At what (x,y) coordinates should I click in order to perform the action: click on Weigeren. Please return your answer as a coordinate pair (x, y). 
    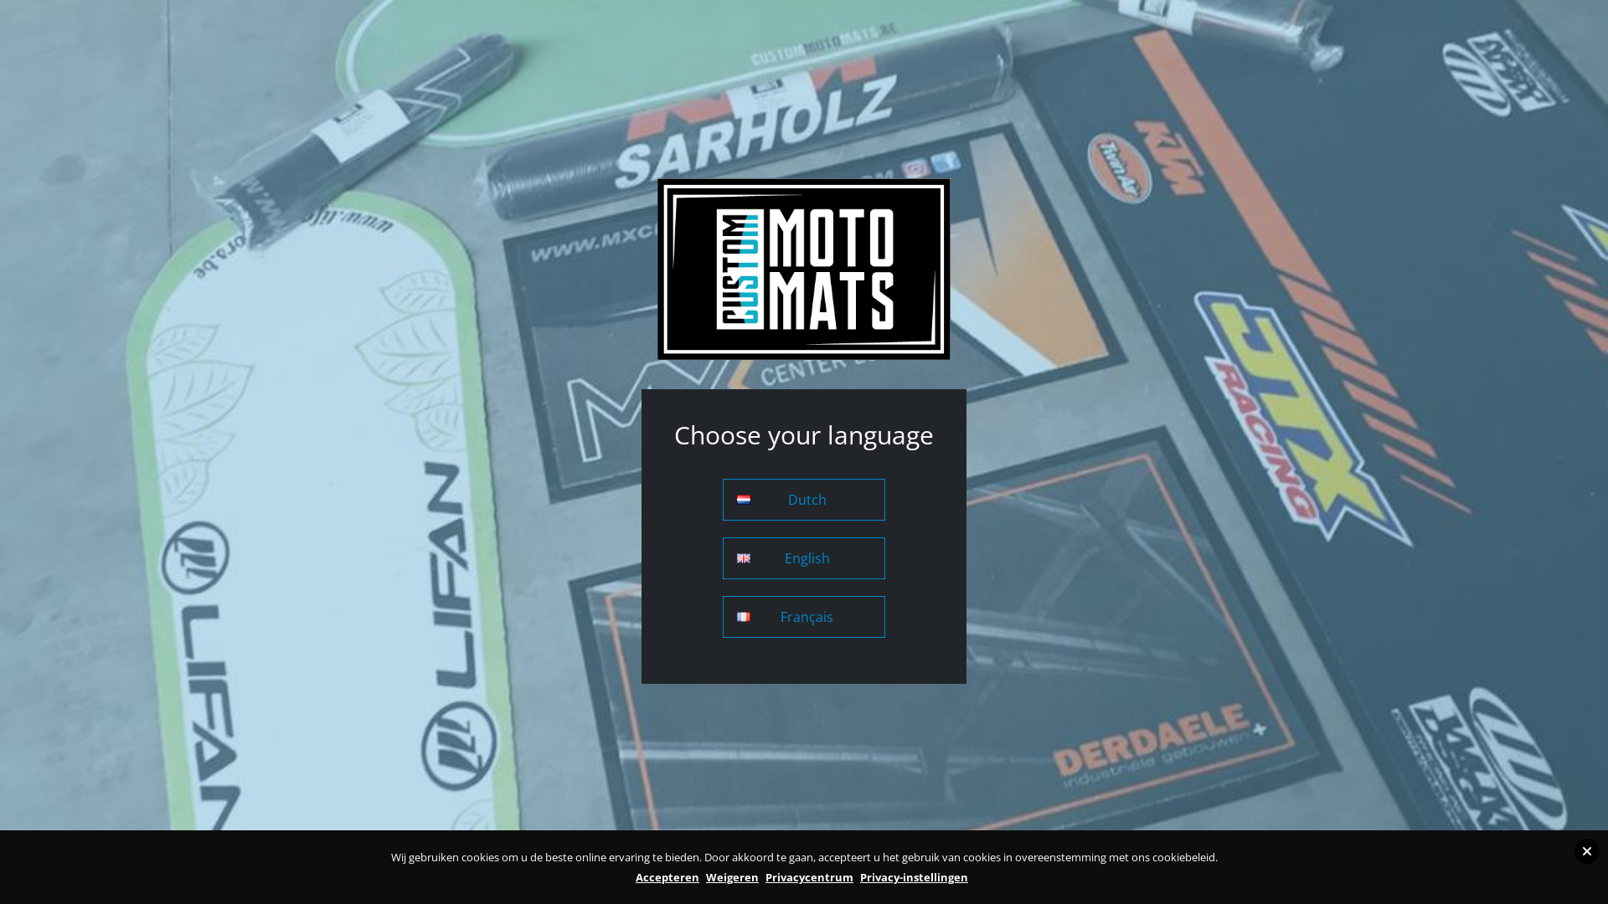
    Looking at the image, I should click on (732, 877).